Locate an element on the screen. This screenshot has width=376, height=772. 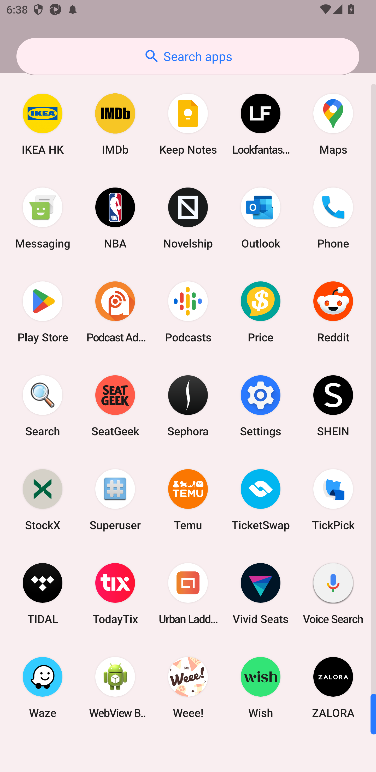
Podcast Addict is located at coordinates (115, 312).